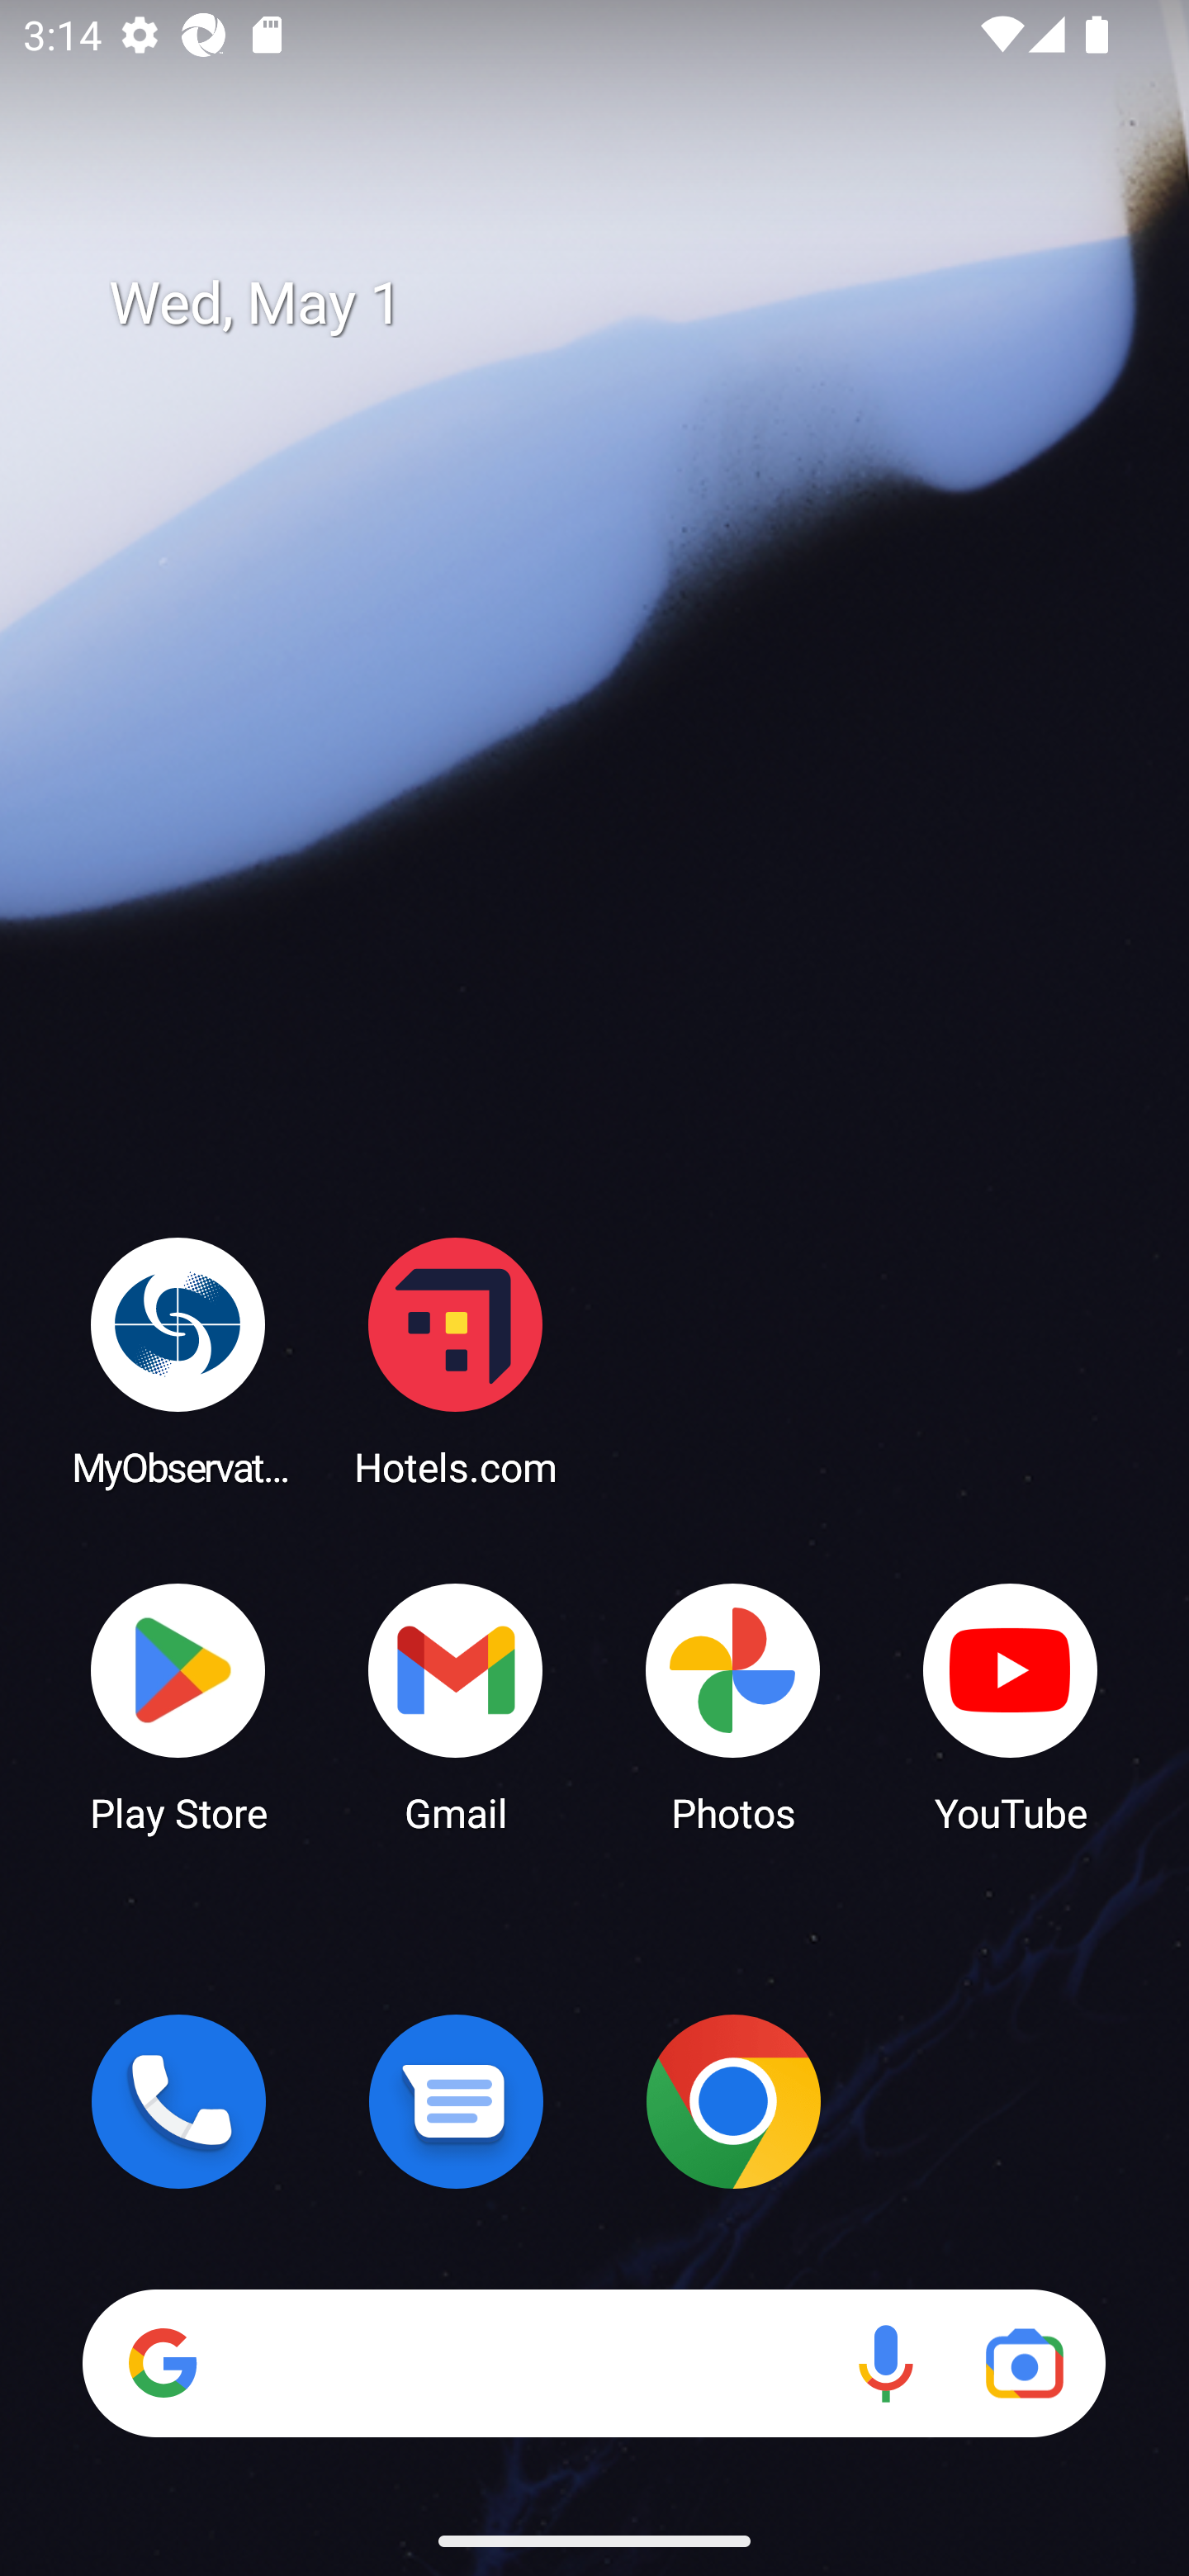 The width and height of the screenshot is (1189, 2576). I want to click on YouTube, so click(1011, 1706).